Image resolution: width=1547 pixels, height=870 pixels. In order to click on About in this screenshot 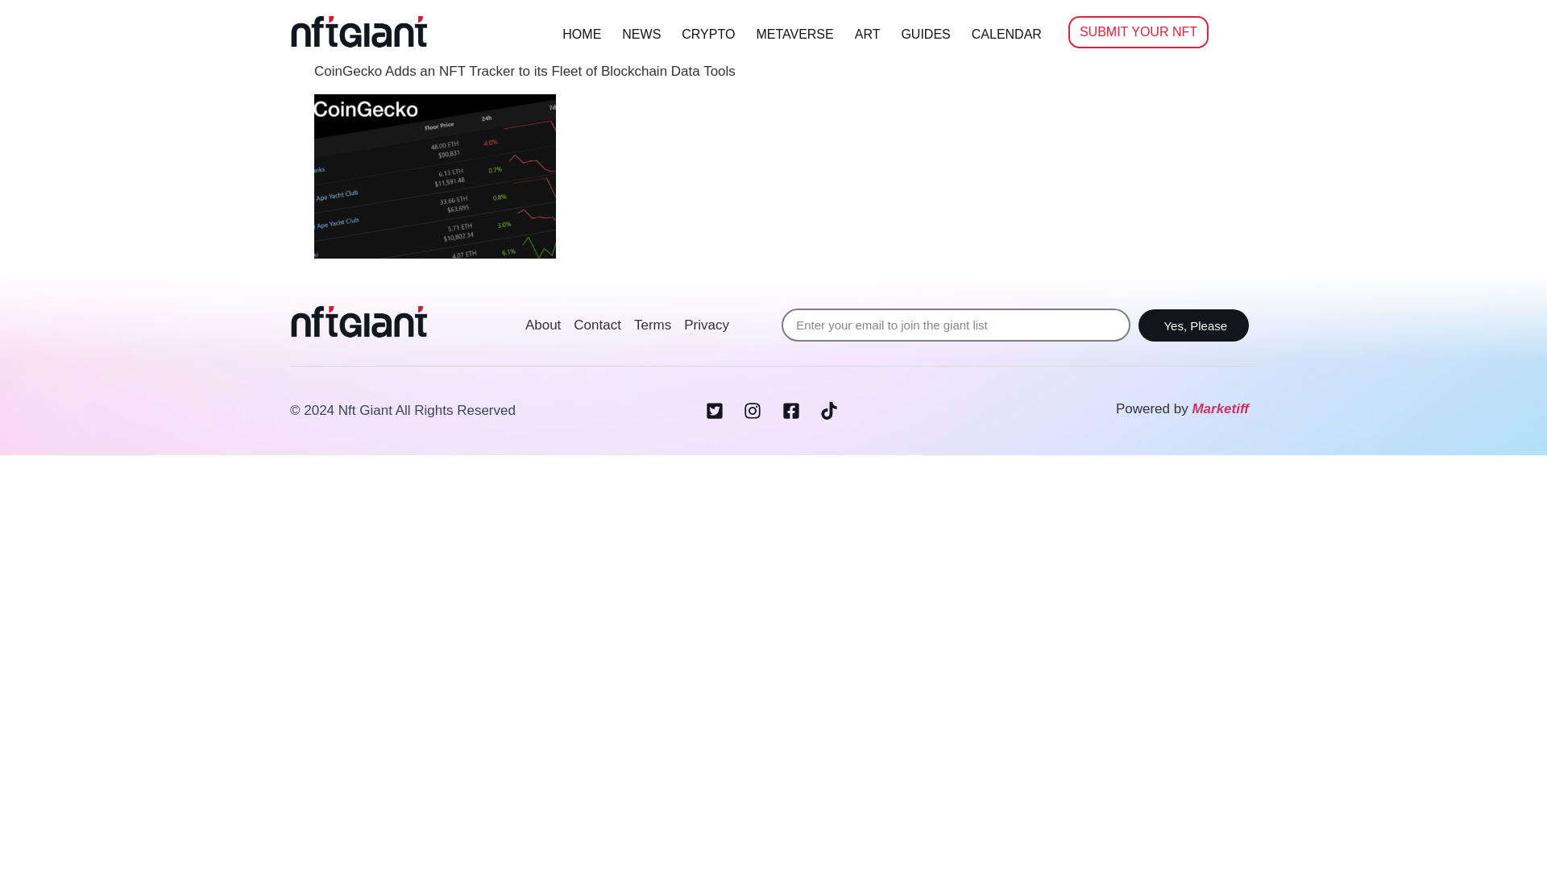, I will do `click(543, 325)`.